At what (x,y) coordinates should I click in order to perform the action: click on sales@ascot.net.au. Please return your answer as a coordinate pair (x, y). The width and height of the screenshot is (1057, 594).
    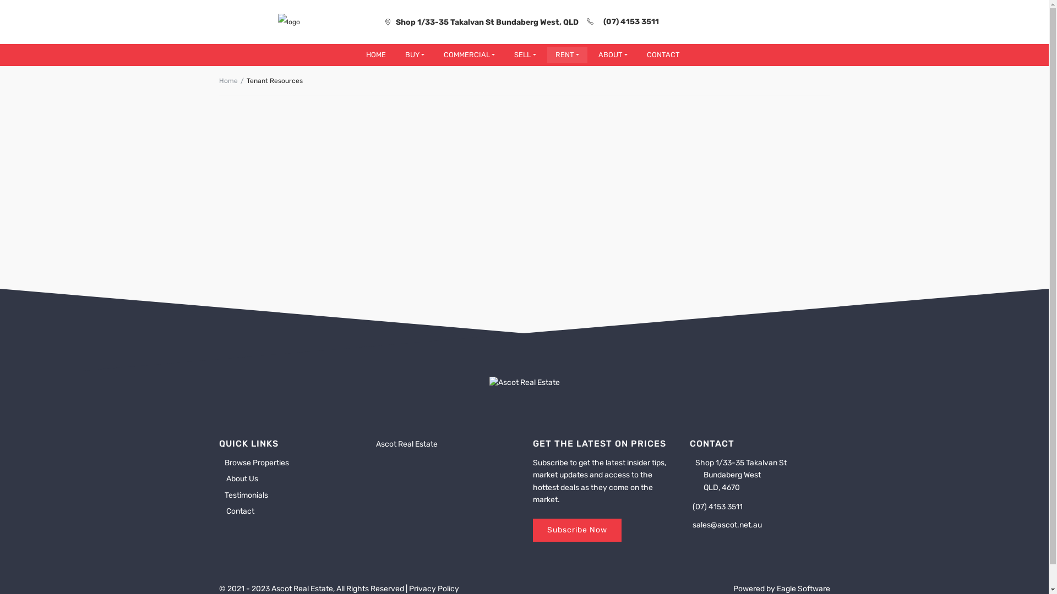
    Looking at the image, I should click on (726, 525).